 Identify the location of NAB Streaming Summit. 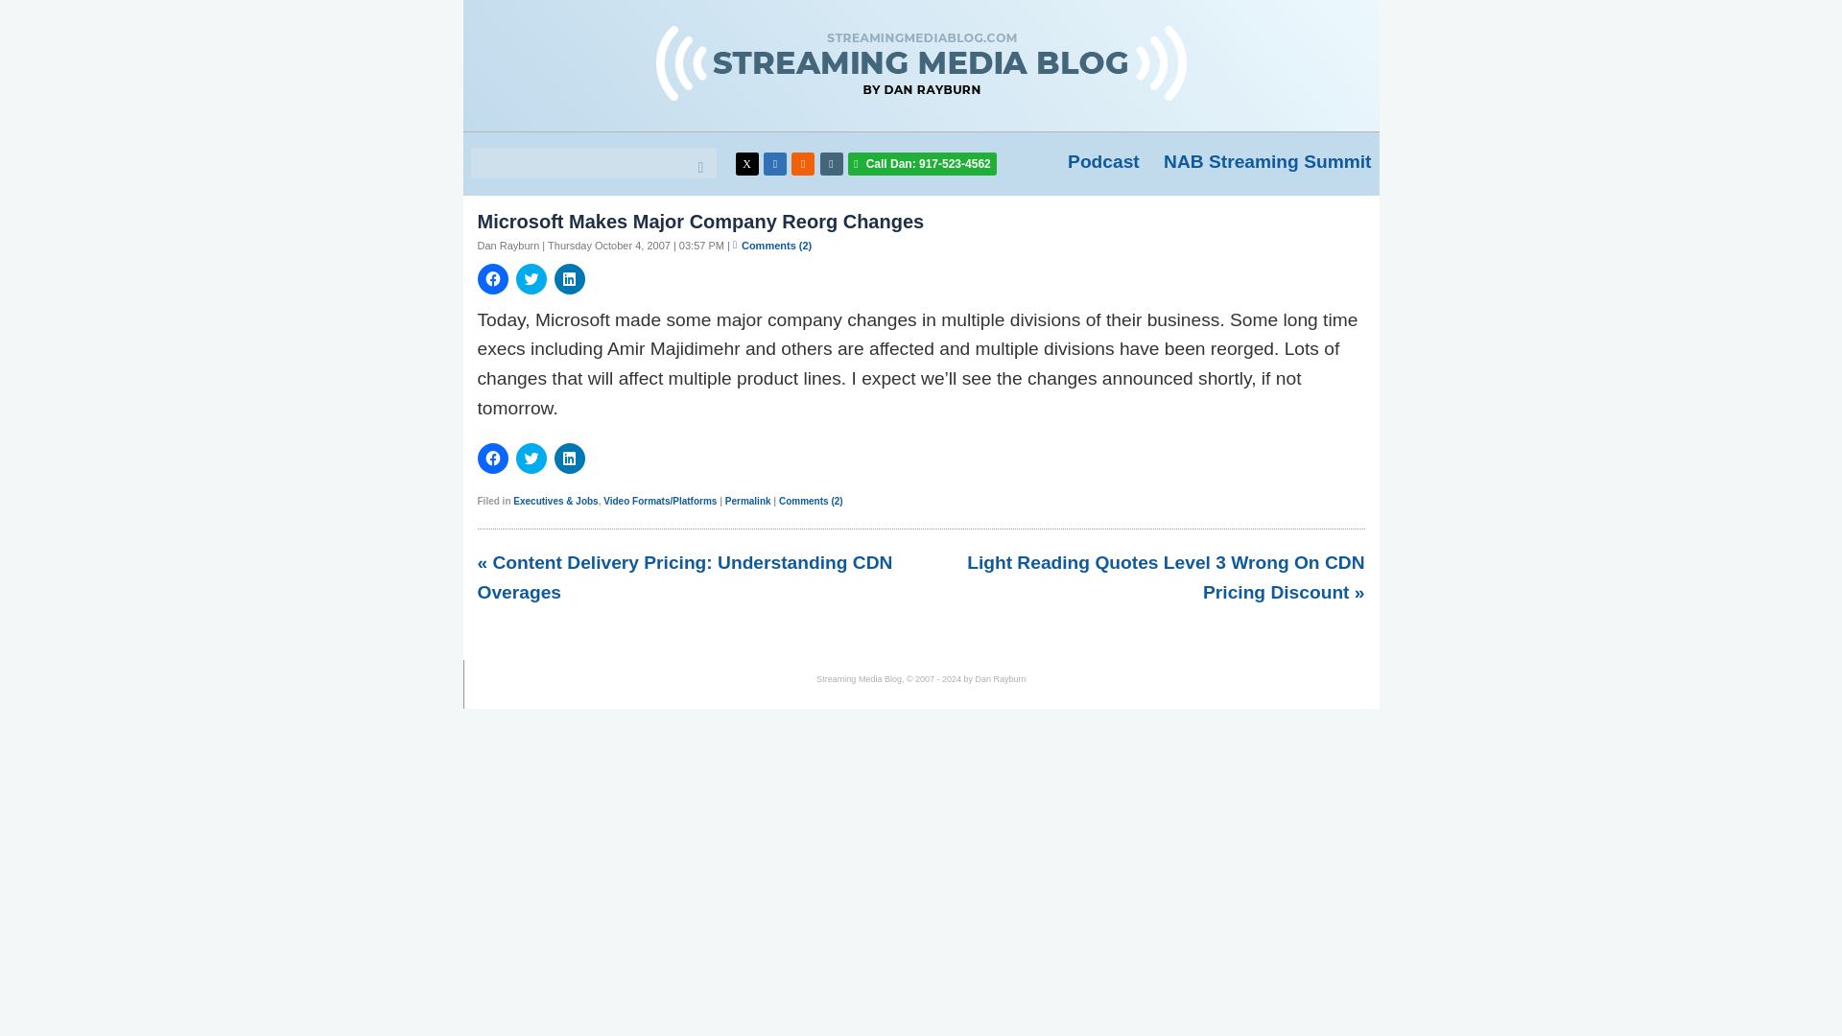
(1266, 161).